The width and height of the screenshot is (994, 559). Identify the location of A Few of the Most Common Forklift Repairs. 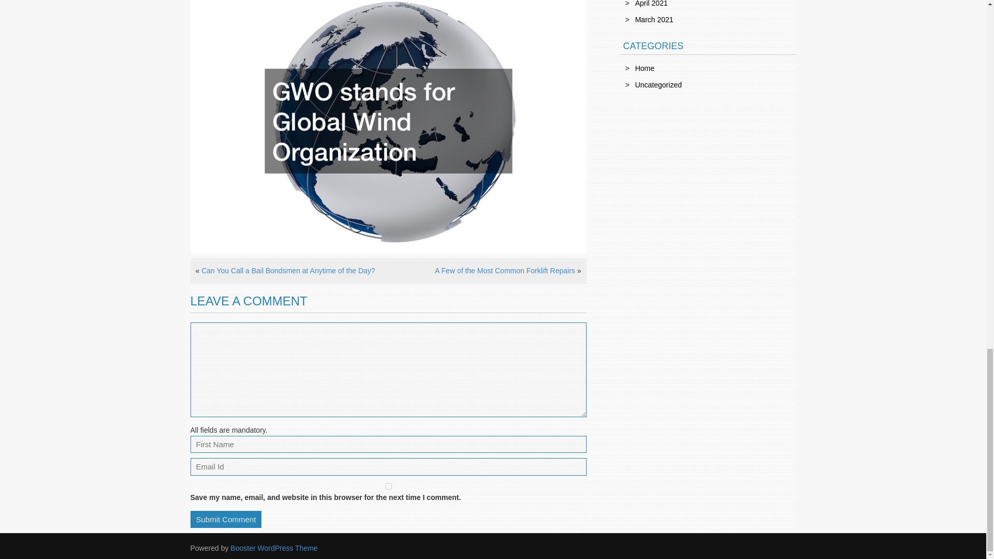
(505, 271).